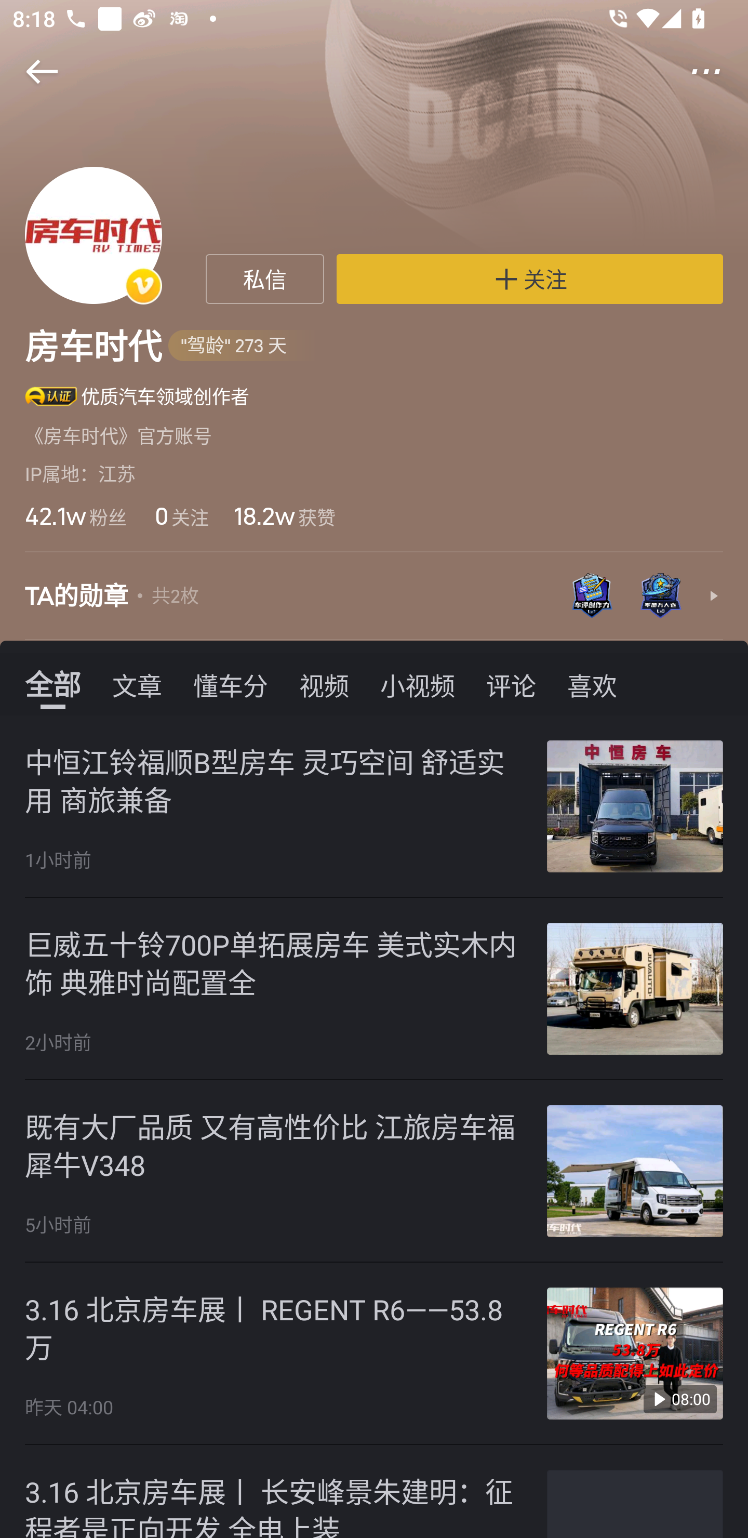  Describe the element at coordinates (30, 72) in the screenshot. I see `` at that location.